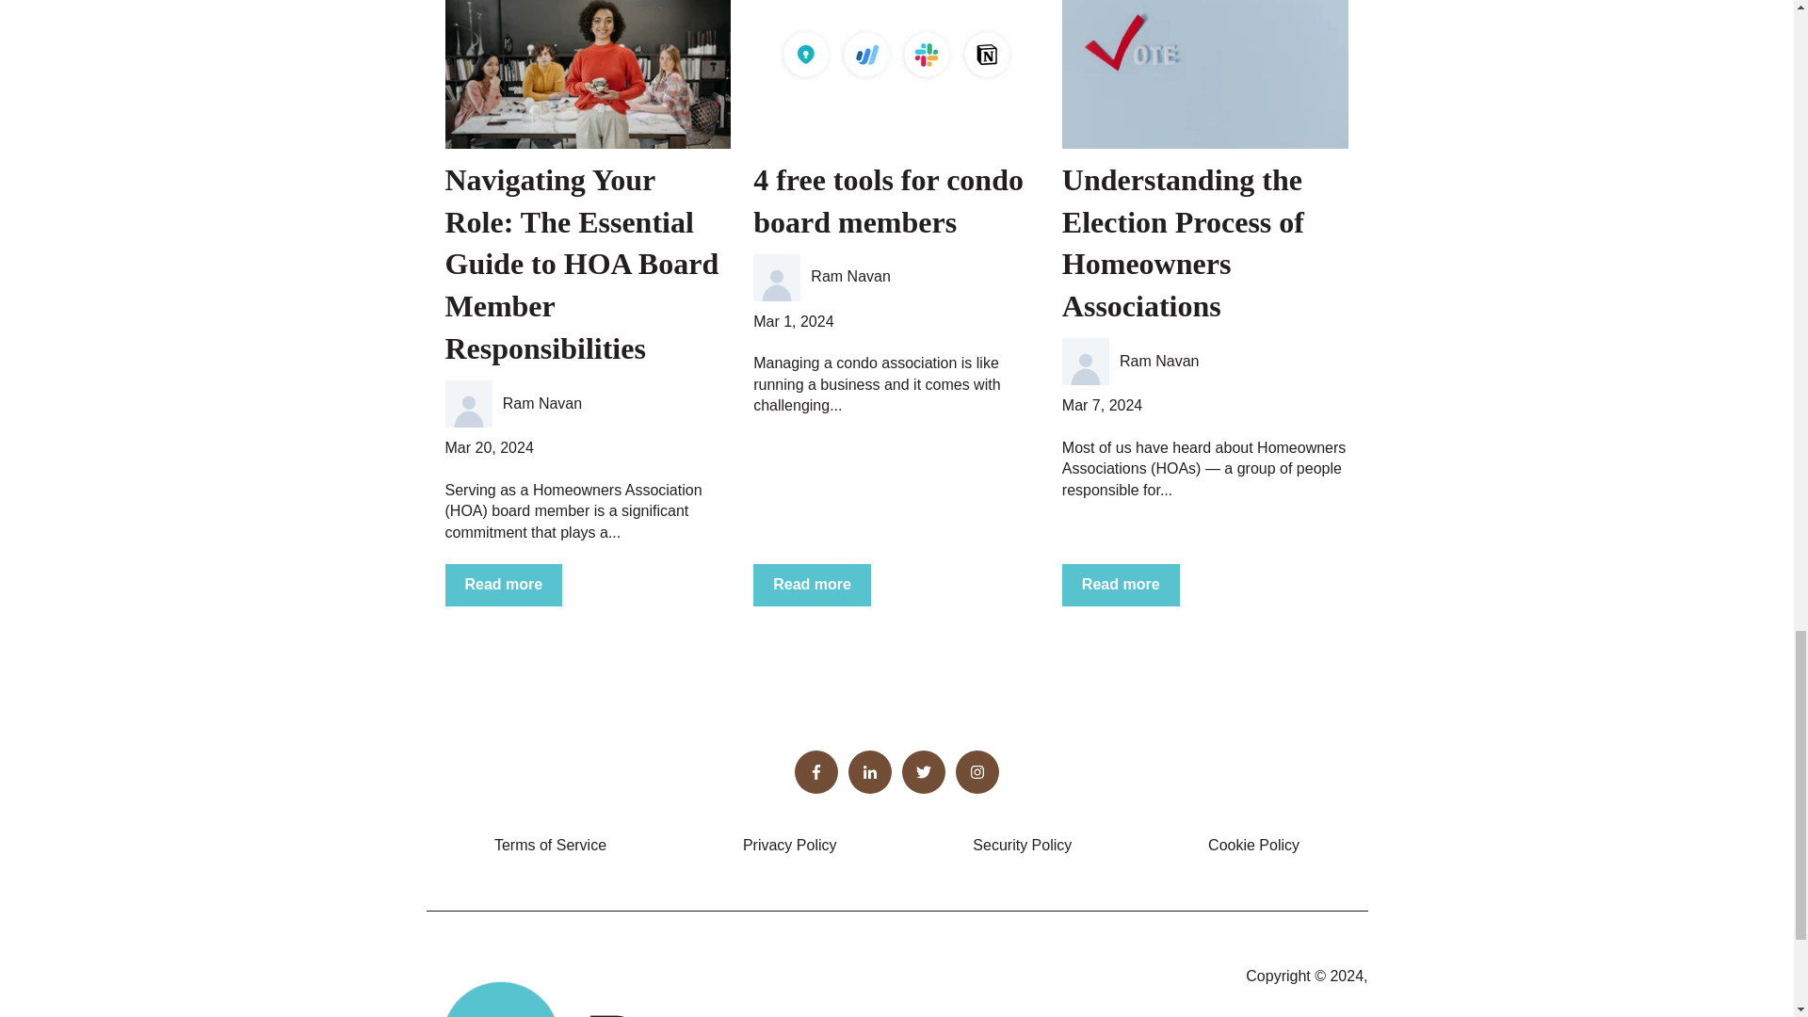 The image size is (1808, 1017). What do you see at coordinates (789, 845) in the screenshot?
I see `Privacy Policy` at bounding box center [789, 845].